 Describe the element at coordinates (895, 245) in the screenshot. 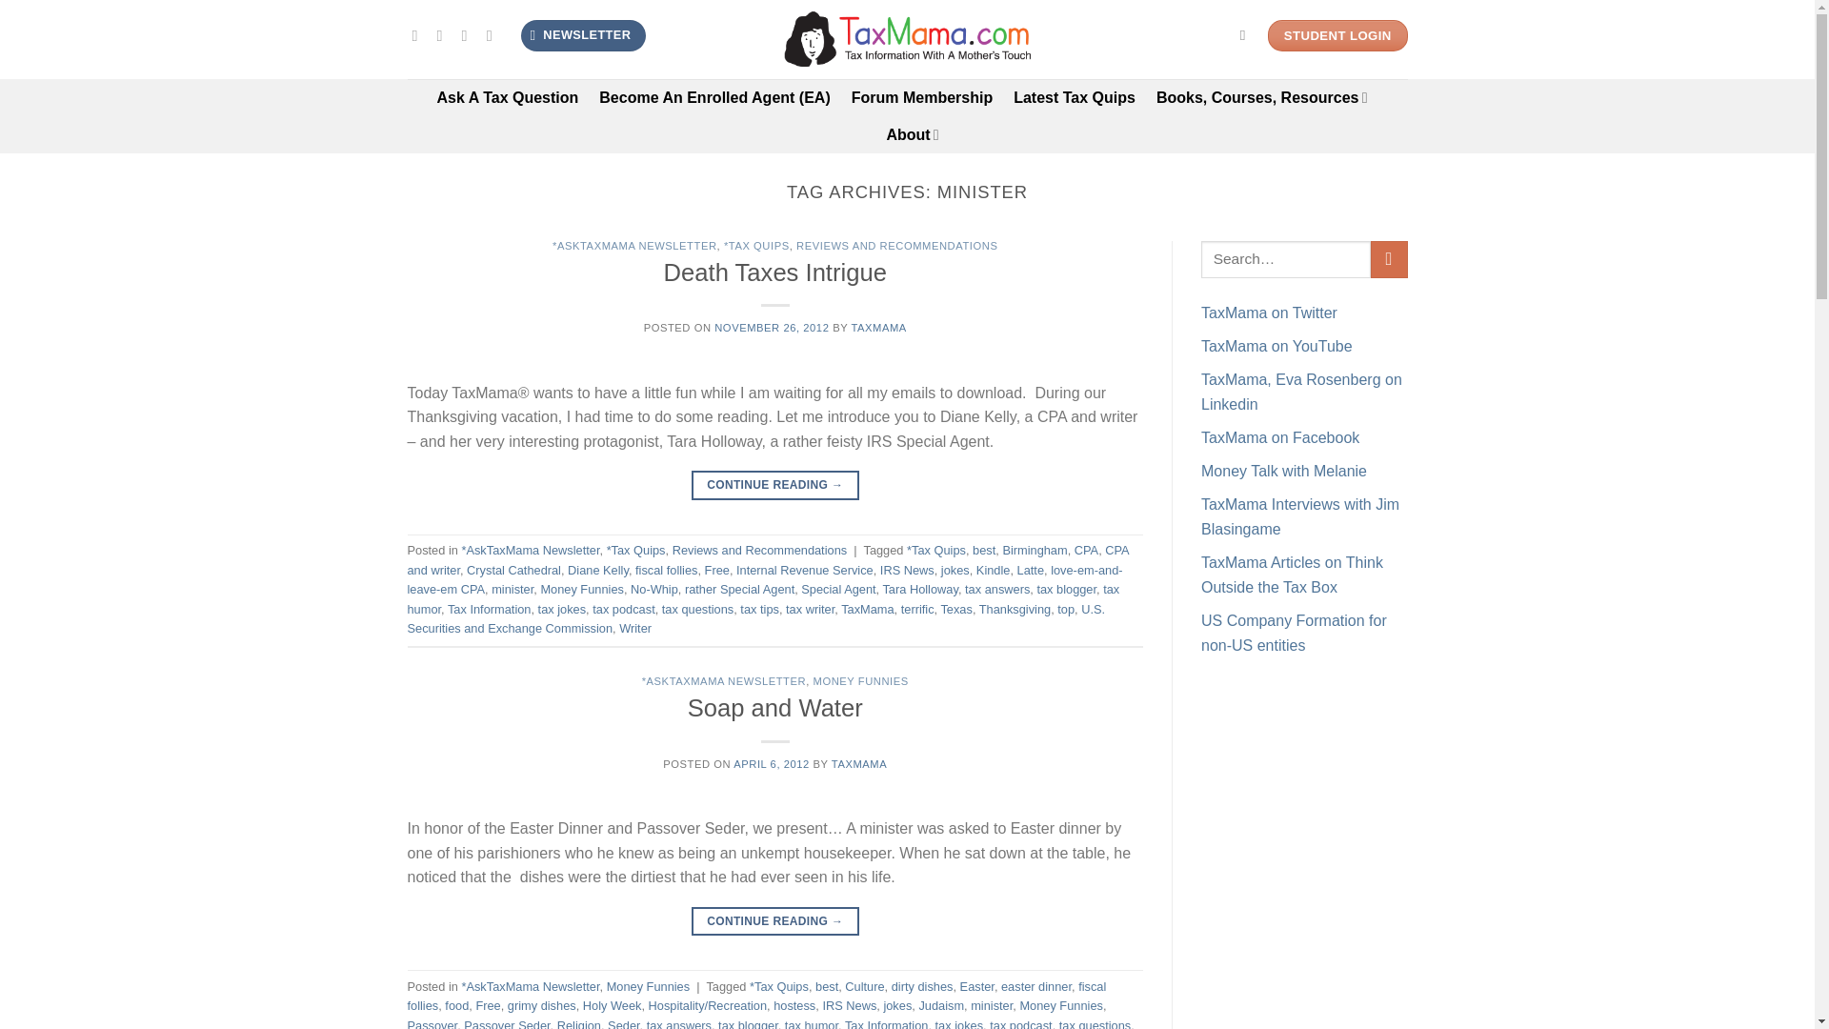

I see `REVIEWS AND RECOMMENDATIONS` at that location.